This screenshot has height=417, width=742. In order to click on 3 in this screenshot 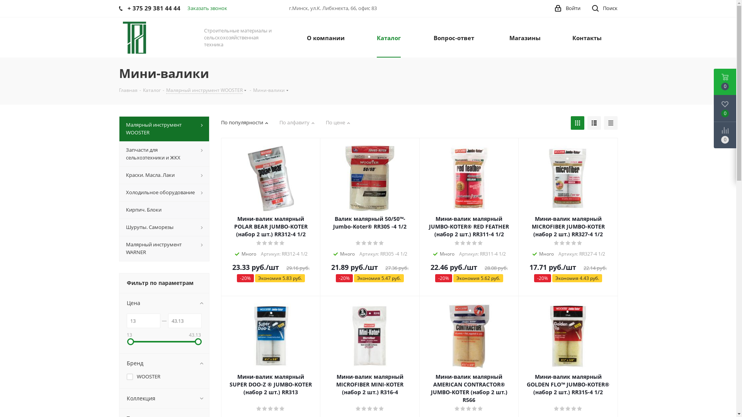, I will do `click(568, 409)`.